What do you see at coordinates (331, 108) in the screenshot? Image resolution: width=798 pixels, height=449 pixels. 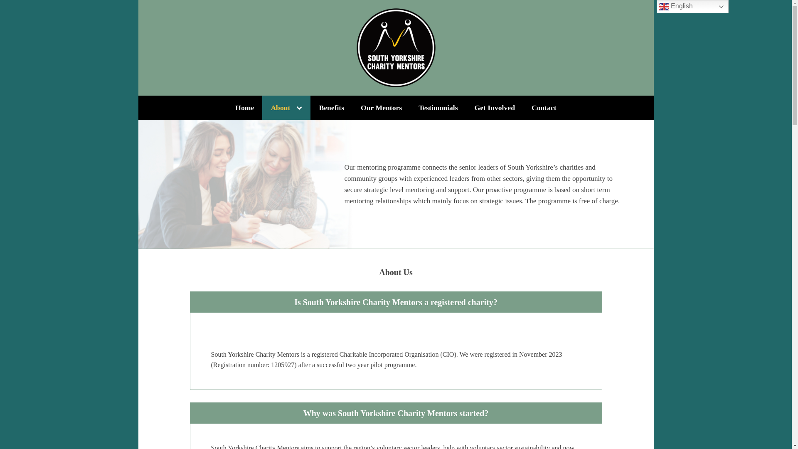 I see `Benefits` at bounding box center [331, 108].